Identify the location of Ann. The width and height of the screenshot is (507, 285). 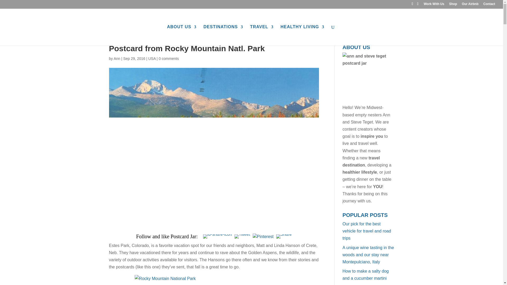
(117, 59).